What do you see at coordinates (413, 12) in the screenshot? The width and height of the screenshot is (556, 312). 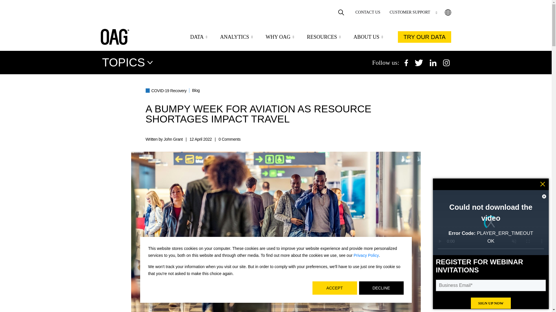 I see `CUSTOMER SUPPORT` at bounding box center [413, 12].